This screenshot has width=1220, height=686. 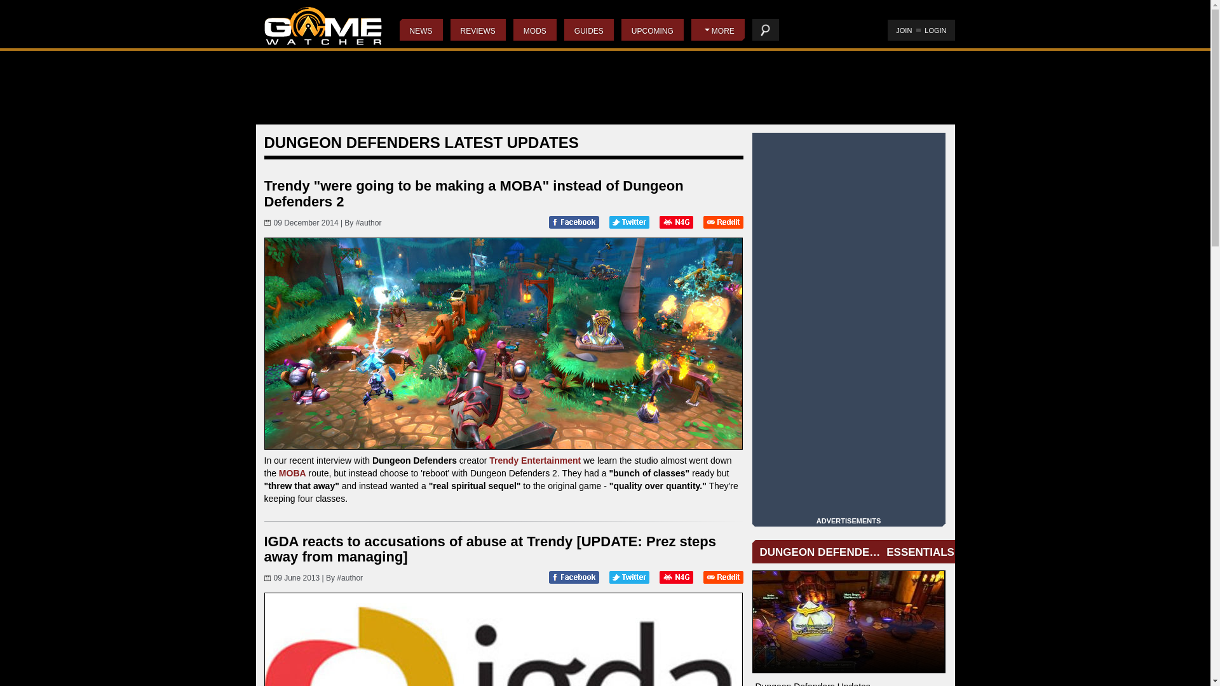 I want to click on MORE, so click(x=718, y=29).